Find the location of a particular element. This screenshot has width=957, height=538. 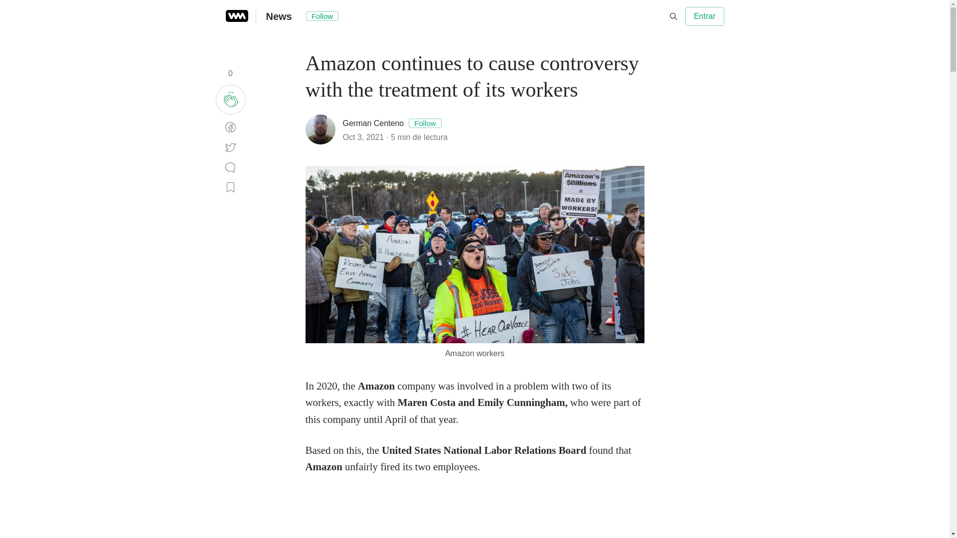

Entrar is located at coordinates (705, 16).